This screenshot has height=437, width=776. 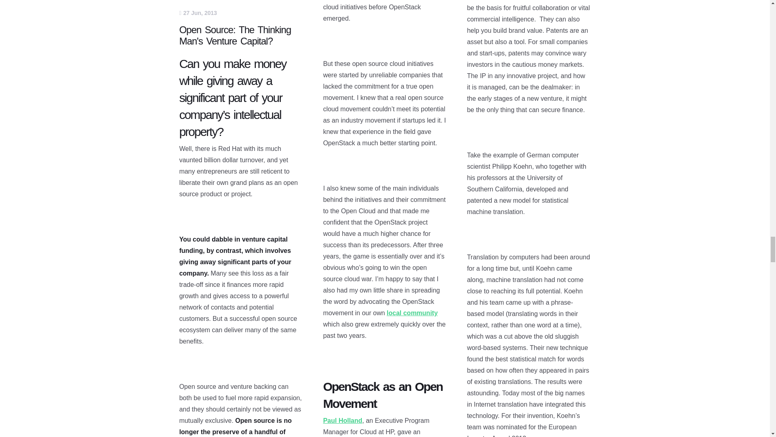 What do you see at coordinates (412, 312) in the screenshot?
I see `local community` at bounding box center [412, 312].